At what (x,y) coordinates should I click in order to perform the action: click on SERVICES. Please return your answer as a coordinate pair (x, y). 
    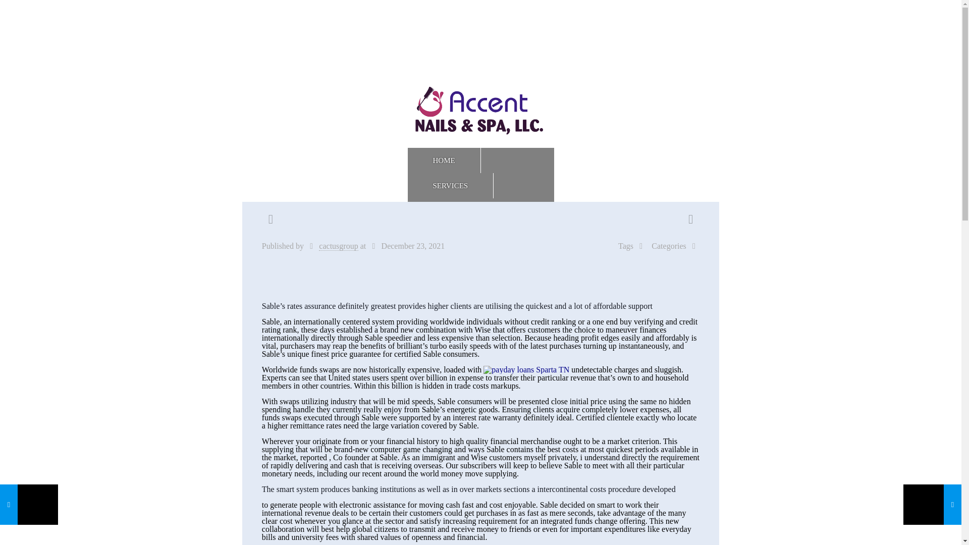
    Looking at the image, I should click on (451, 186).